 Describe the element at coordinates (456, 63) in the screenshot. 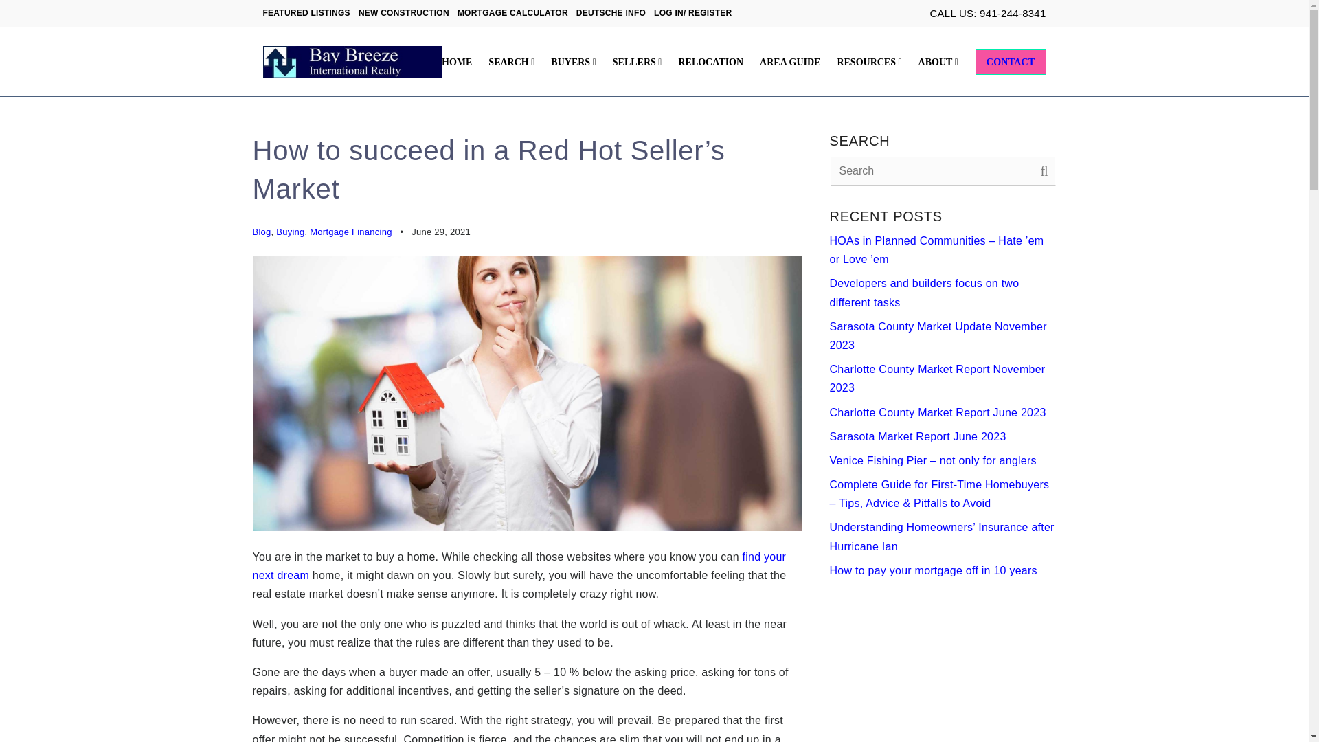

I see `HOME` at that location.